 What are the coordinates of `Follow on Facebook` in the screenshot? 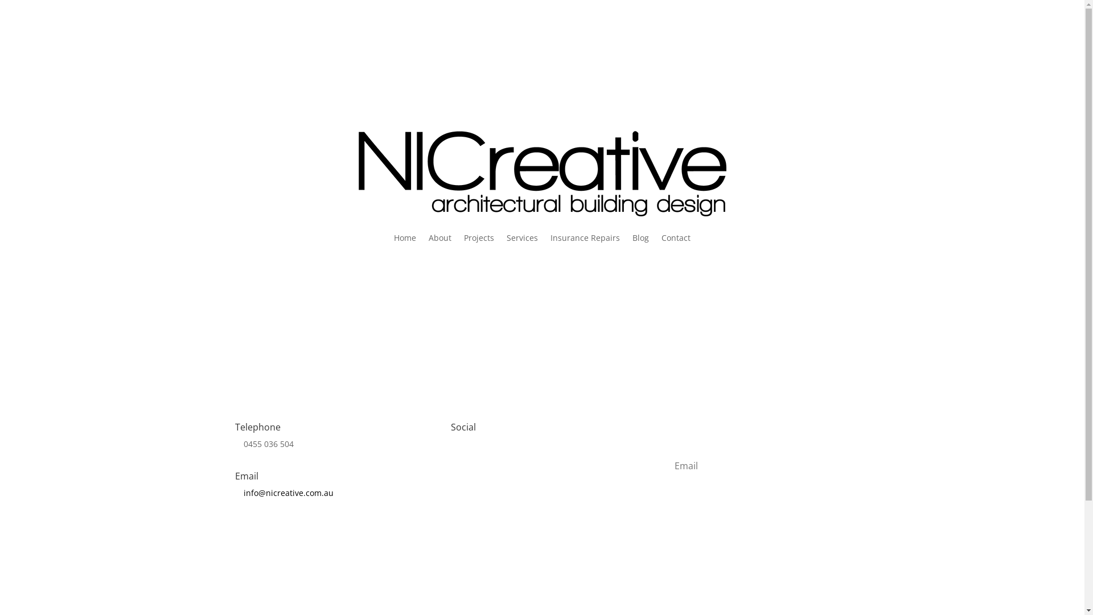 It's located at (483, 463).